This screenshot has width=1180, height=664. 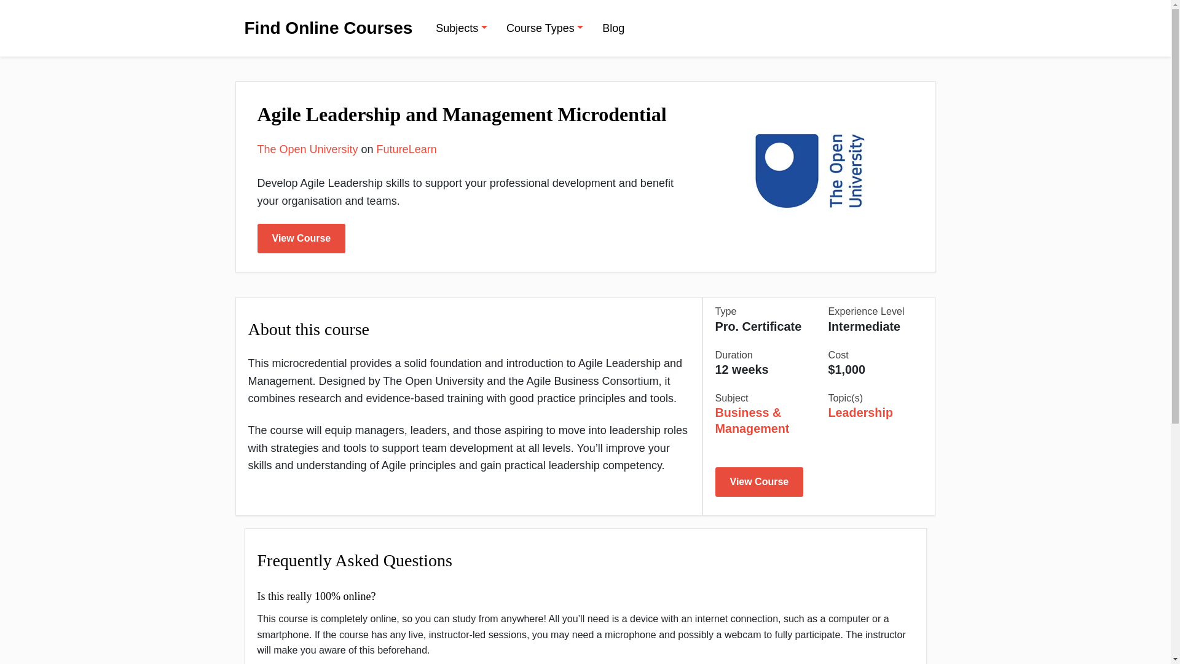 What do you see at coordinates (759, 482) in the screenshot?
I see `View Course` at bounding box center [759, 482].